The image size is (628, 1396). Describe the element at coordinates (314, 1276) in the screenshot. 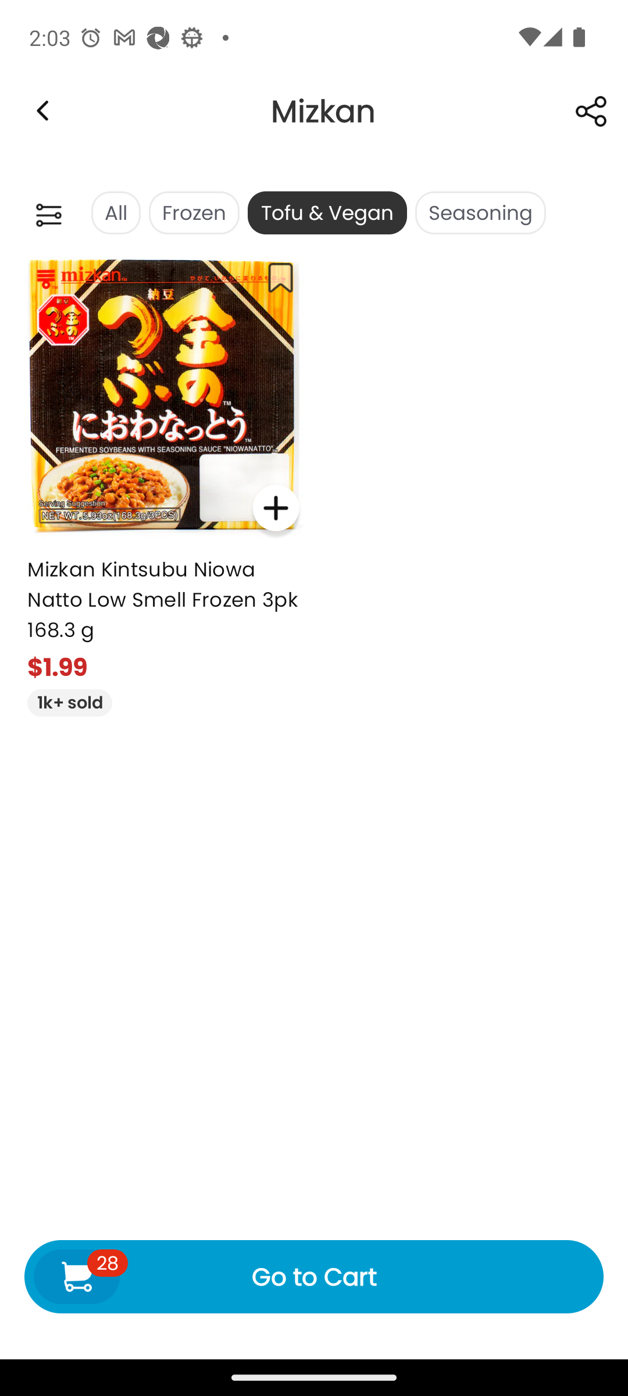

I see `28 Go to Cart` at that location.